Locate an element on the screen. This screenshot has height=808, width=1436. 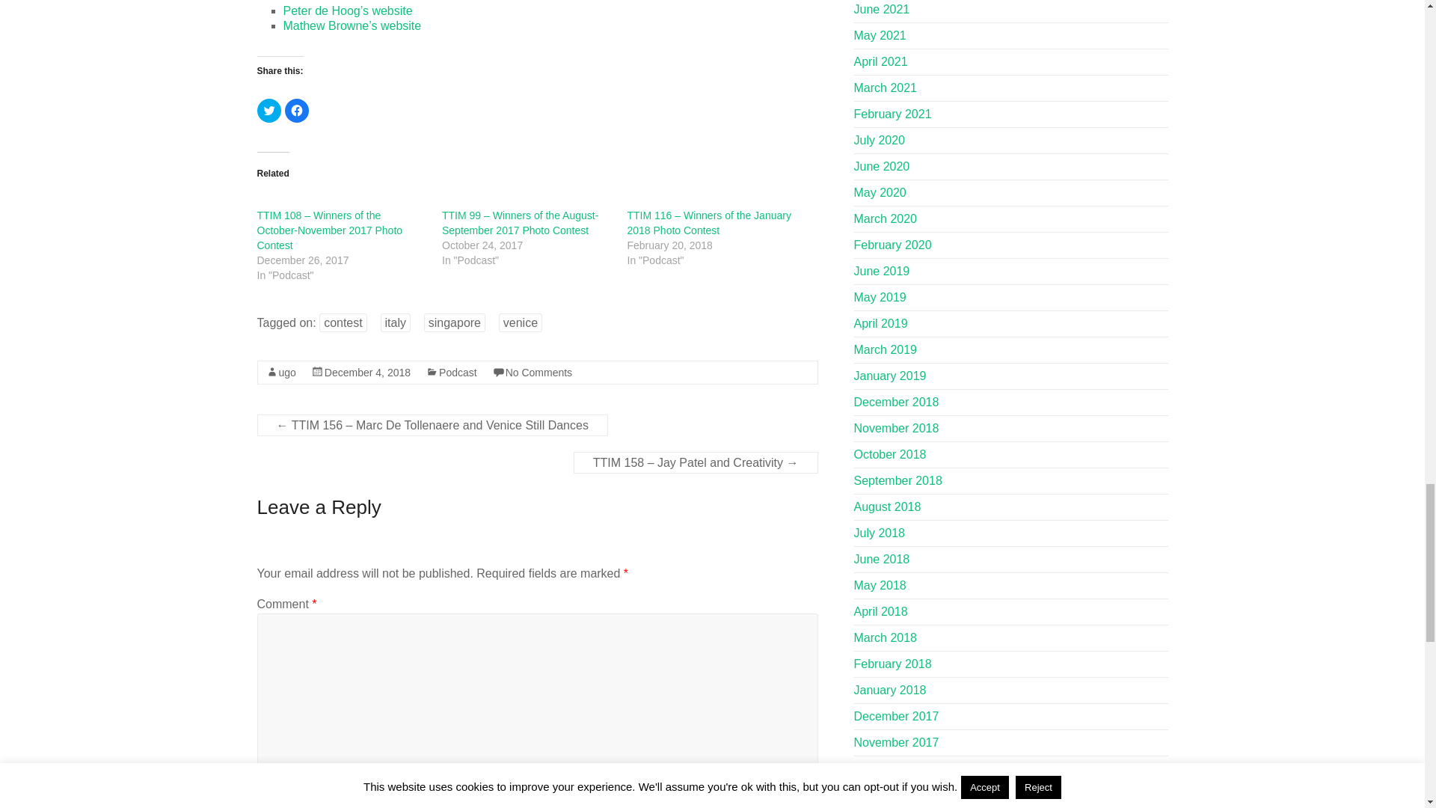
ugo is located at coordinates (287, 373).